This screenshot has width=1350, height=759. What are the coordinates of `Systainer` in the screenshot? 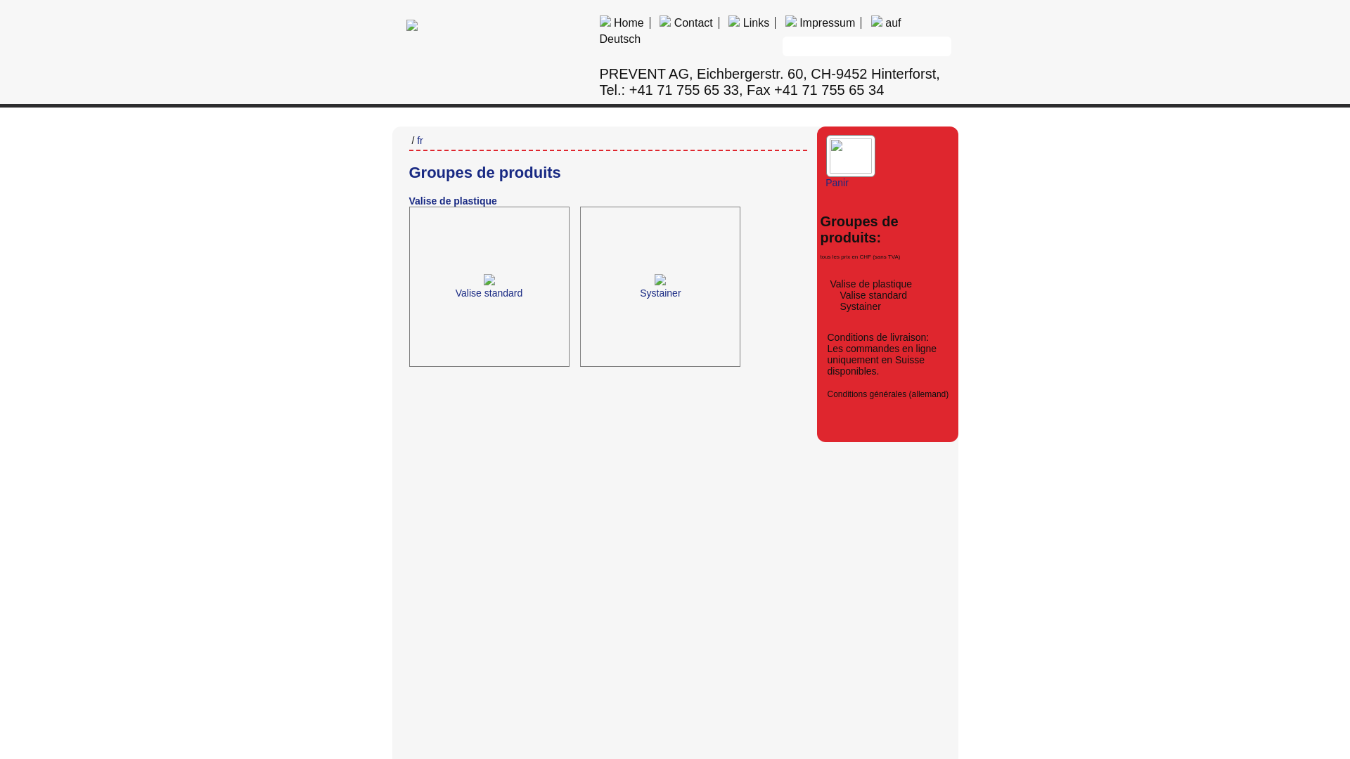 It's located at (664, 371).